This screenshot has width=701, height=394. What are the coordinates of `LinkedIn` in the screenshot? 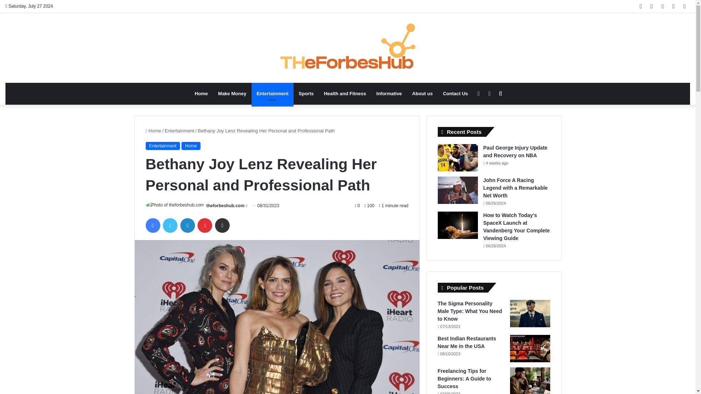 It's located at (187, 225).